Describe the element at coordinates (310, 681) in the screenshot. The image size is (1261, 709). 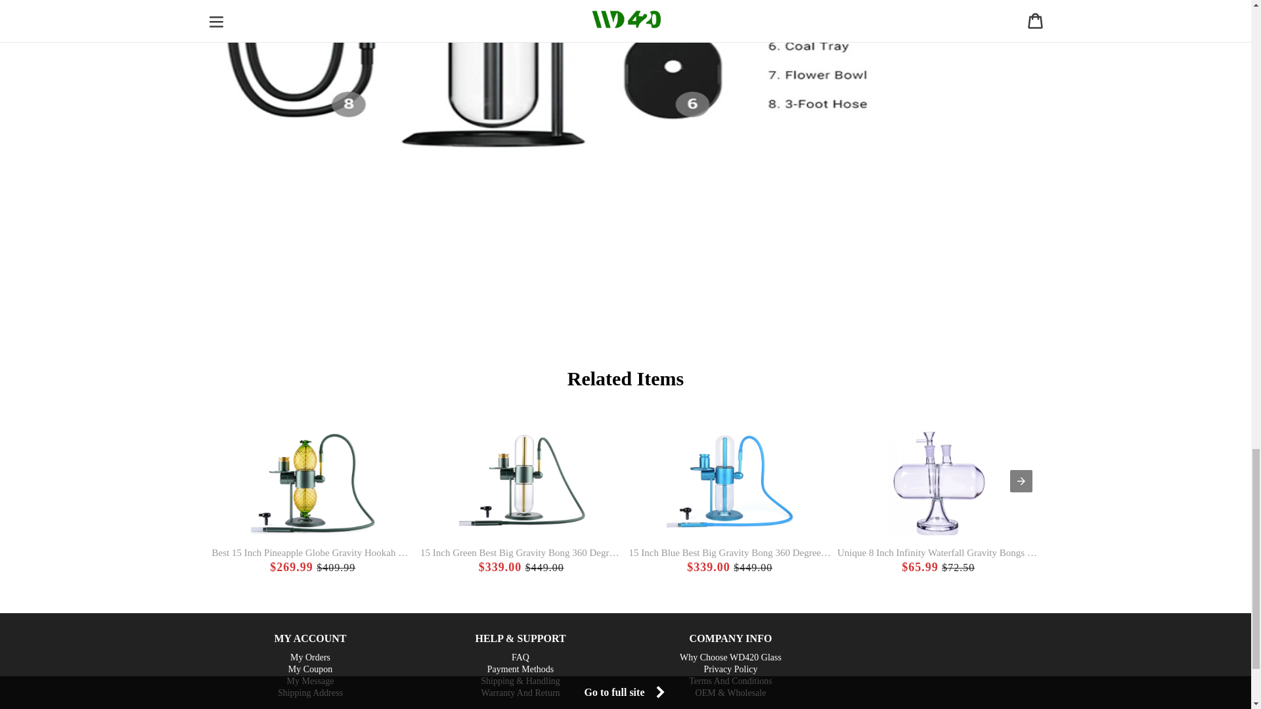
I see `My Message` at that location.